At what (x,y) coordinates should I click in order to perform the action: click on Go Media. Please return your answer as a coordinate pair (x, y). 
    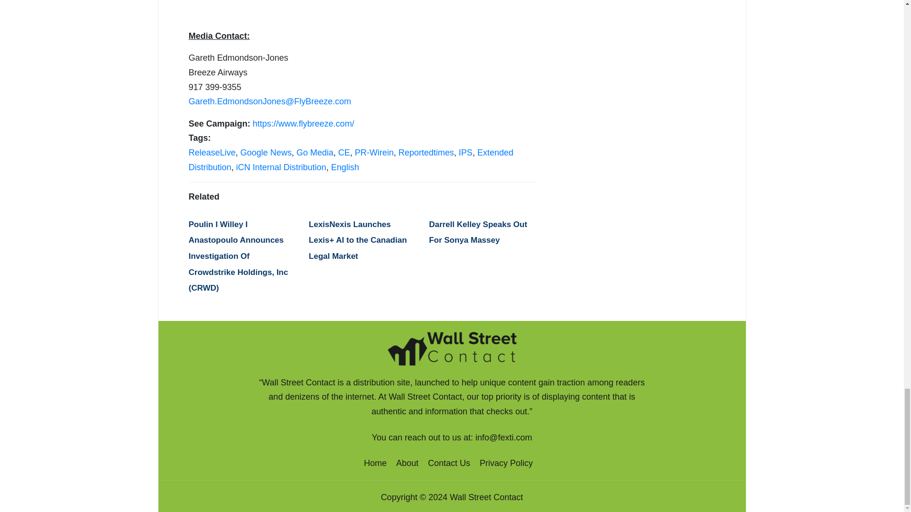
    Looking at the image, I should click on (315, 153).